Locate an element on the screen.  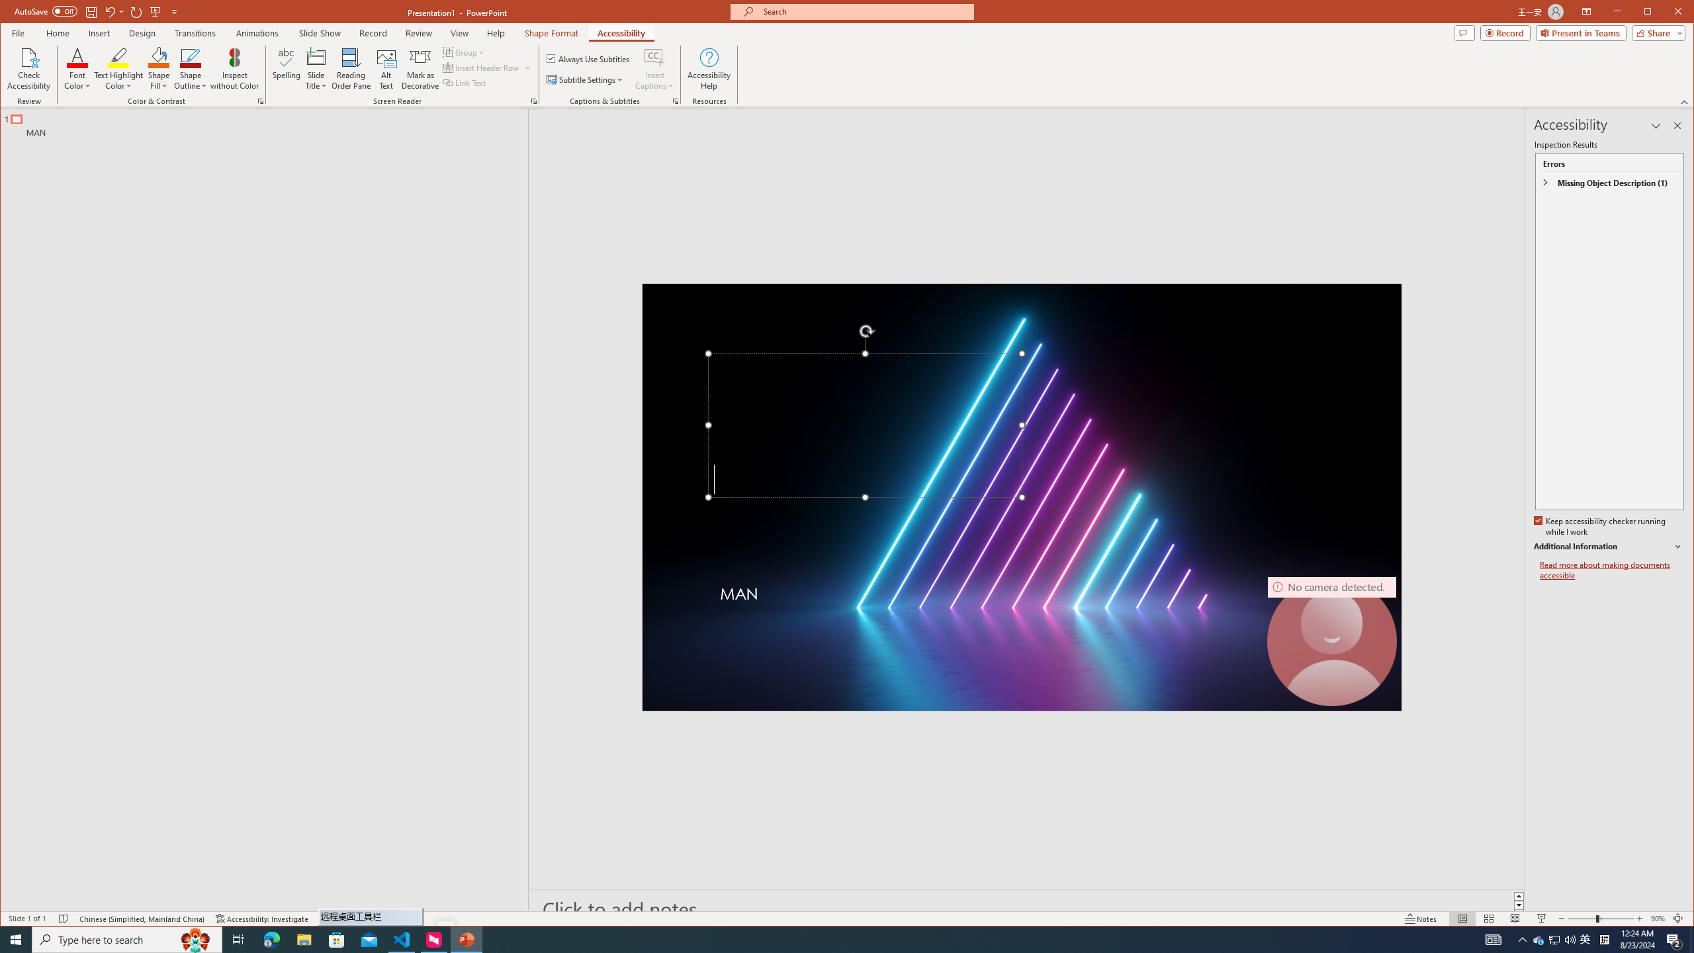
Insert Captions is located at coordinates (654, 69).